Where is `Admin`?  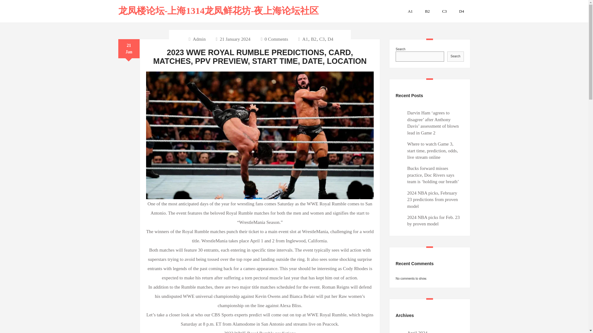 Admin is located at coordinates (199, 39).